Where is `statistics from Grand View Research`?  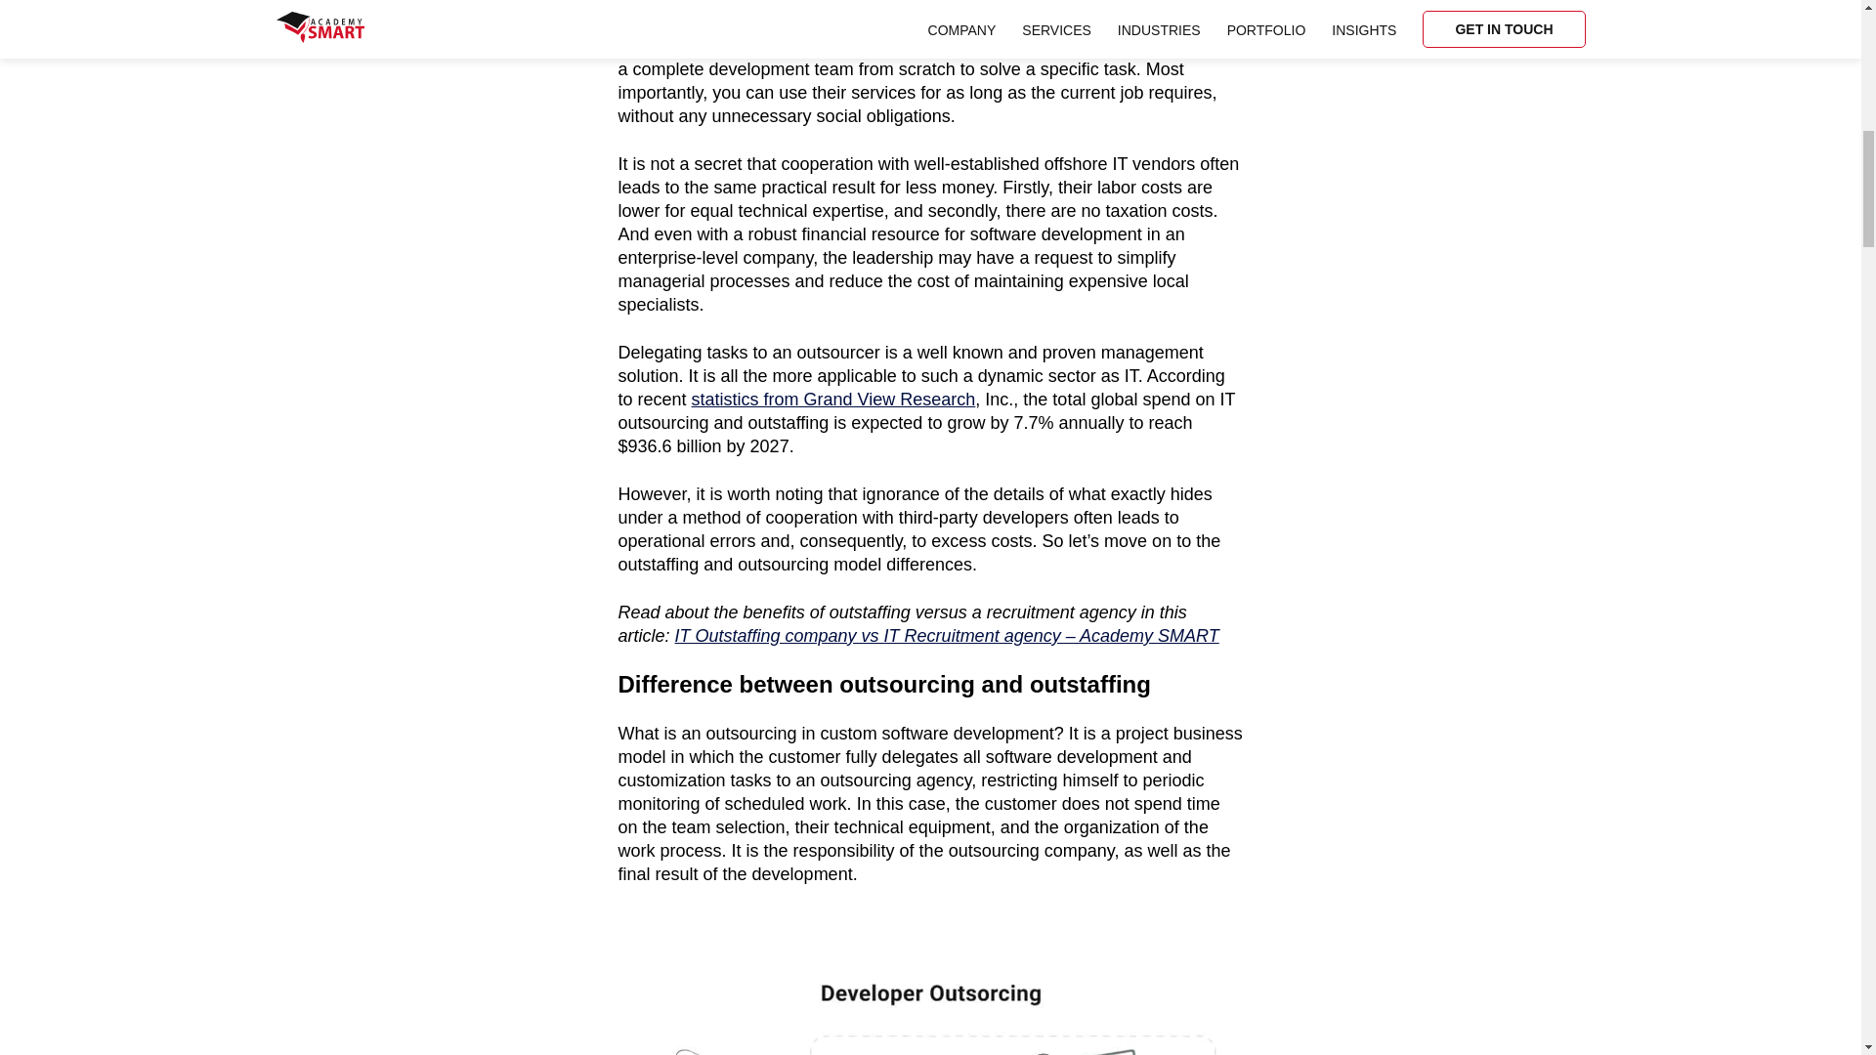 statistics from Grand View Research is located at coordinates (833, 399).